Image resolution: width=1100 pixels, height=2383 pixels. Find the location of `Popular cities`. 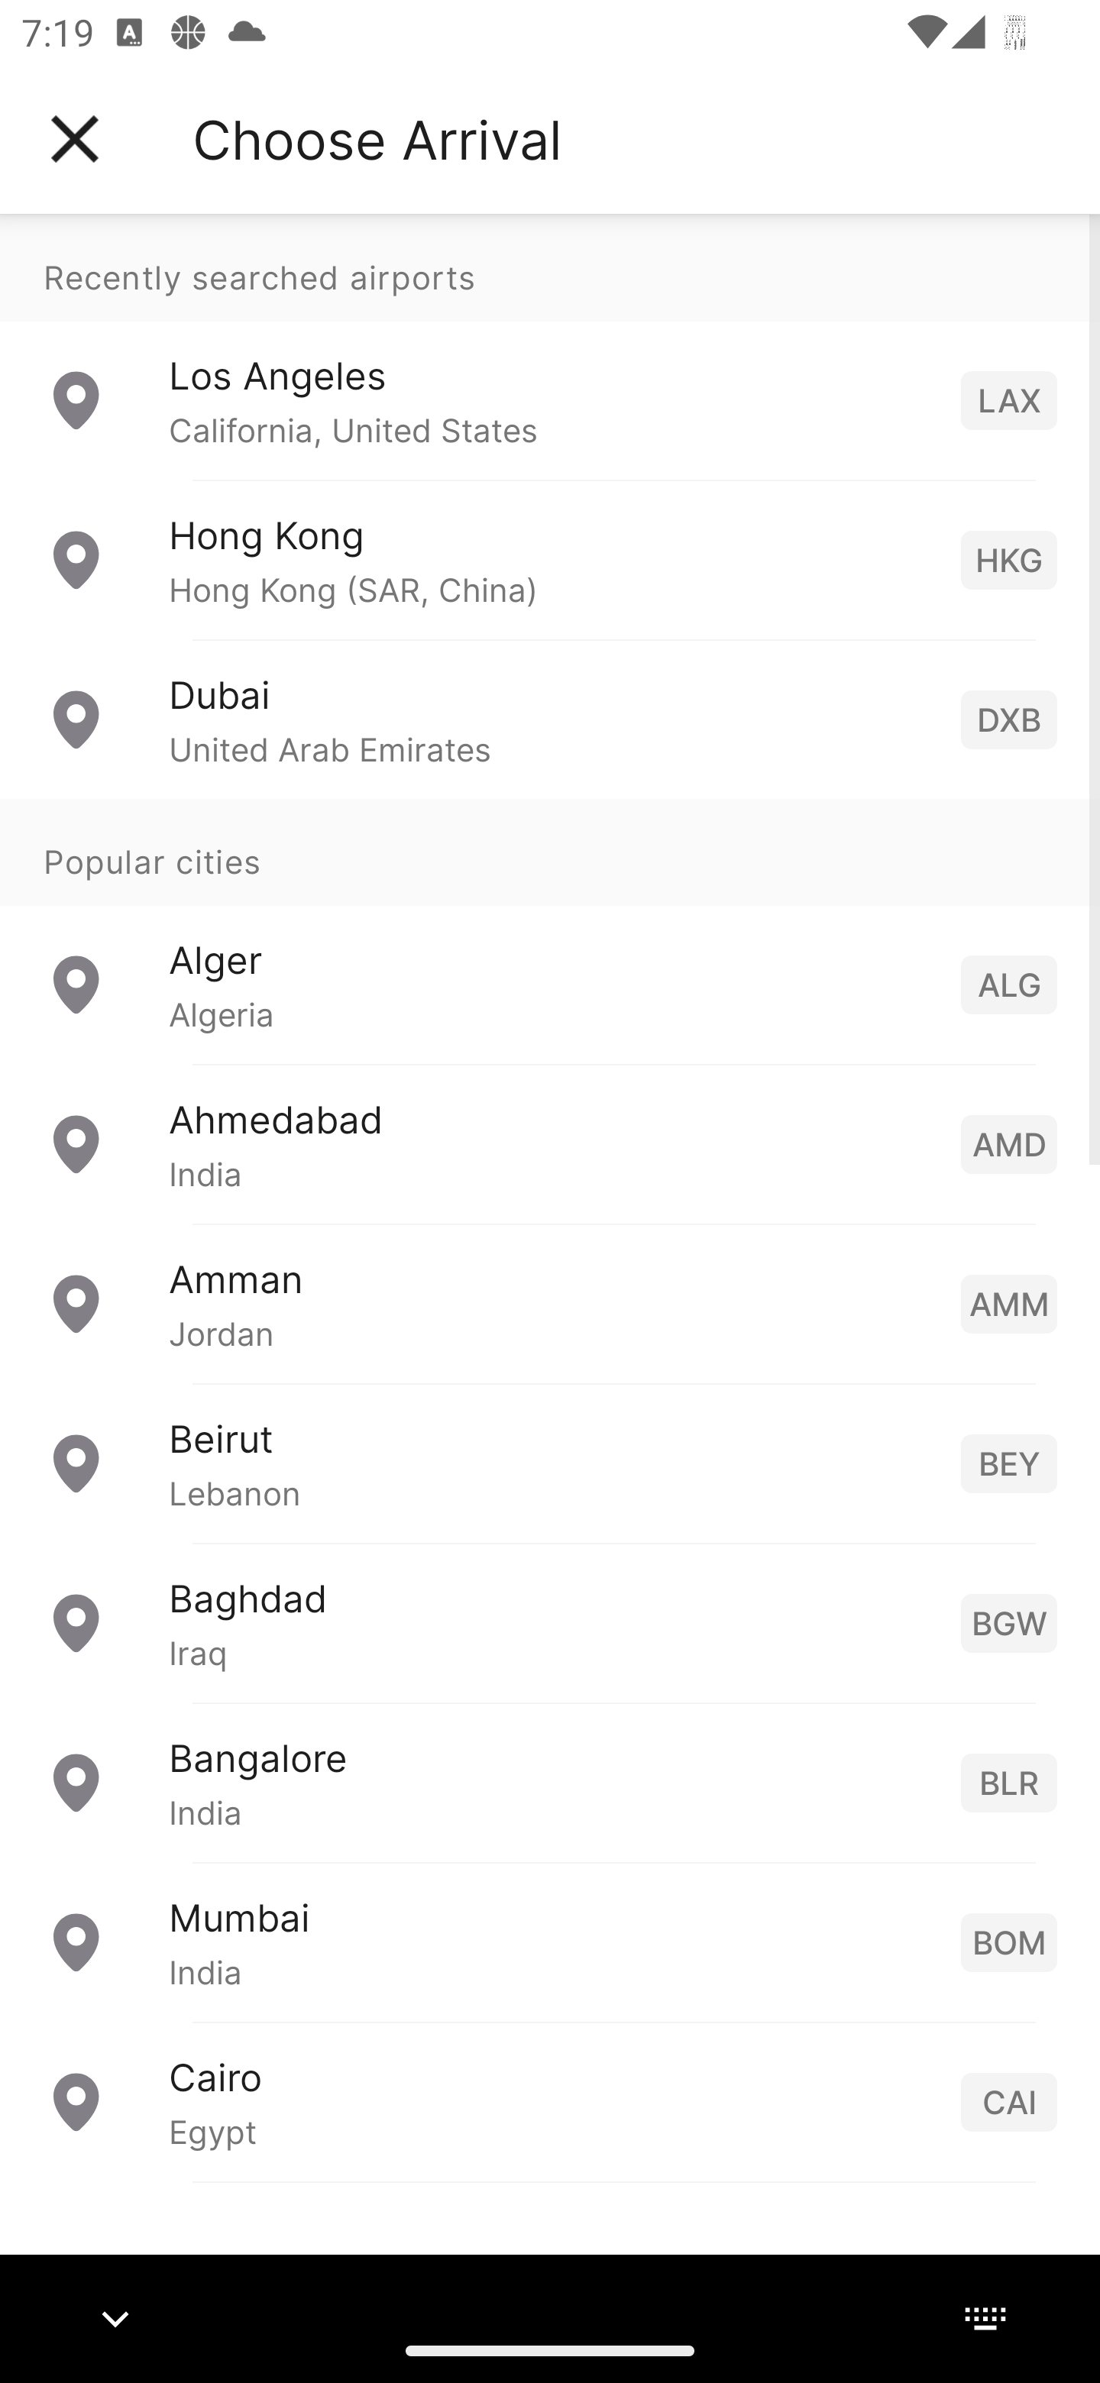

Popular cities is located at coordinates (550, 852).